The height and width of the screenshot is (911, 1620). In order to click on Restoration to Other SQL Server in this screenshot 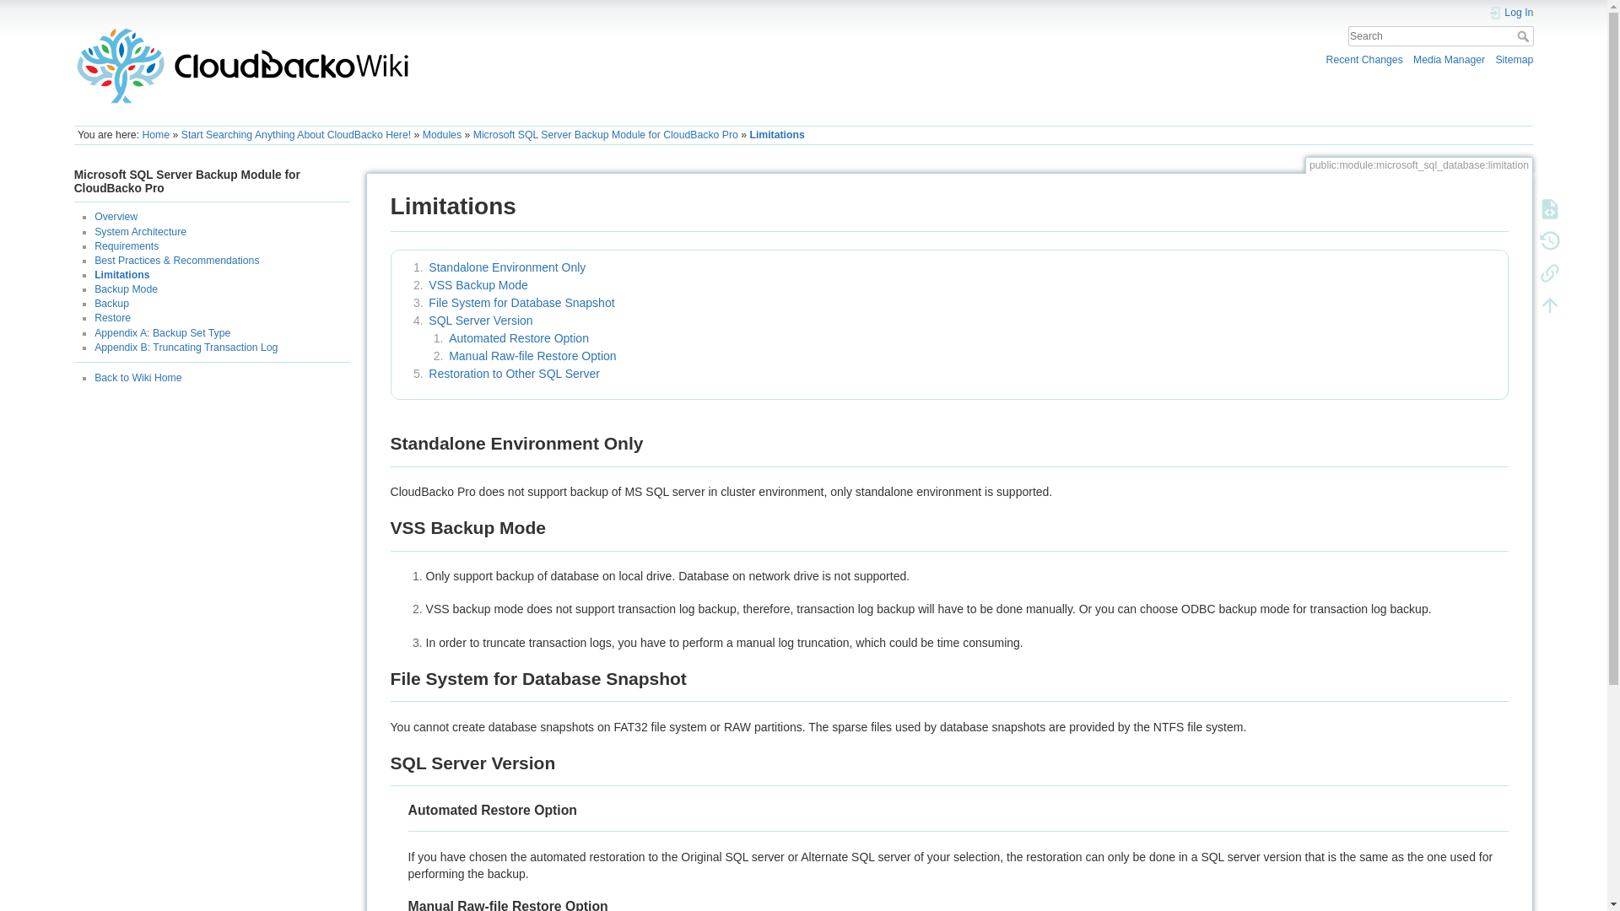, I will do `click(514, 374)`.